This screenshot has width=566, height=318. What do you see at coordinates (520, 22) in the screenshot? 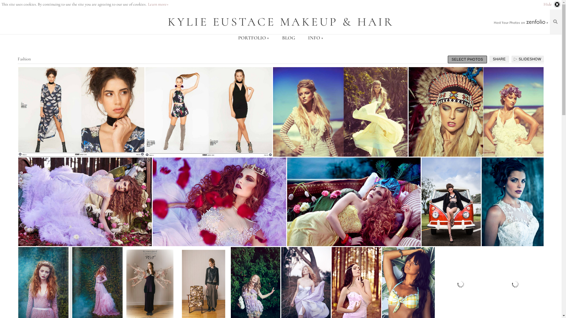
I see `Host Your Photos on Zenfolio` at bounding box center [520, 22].